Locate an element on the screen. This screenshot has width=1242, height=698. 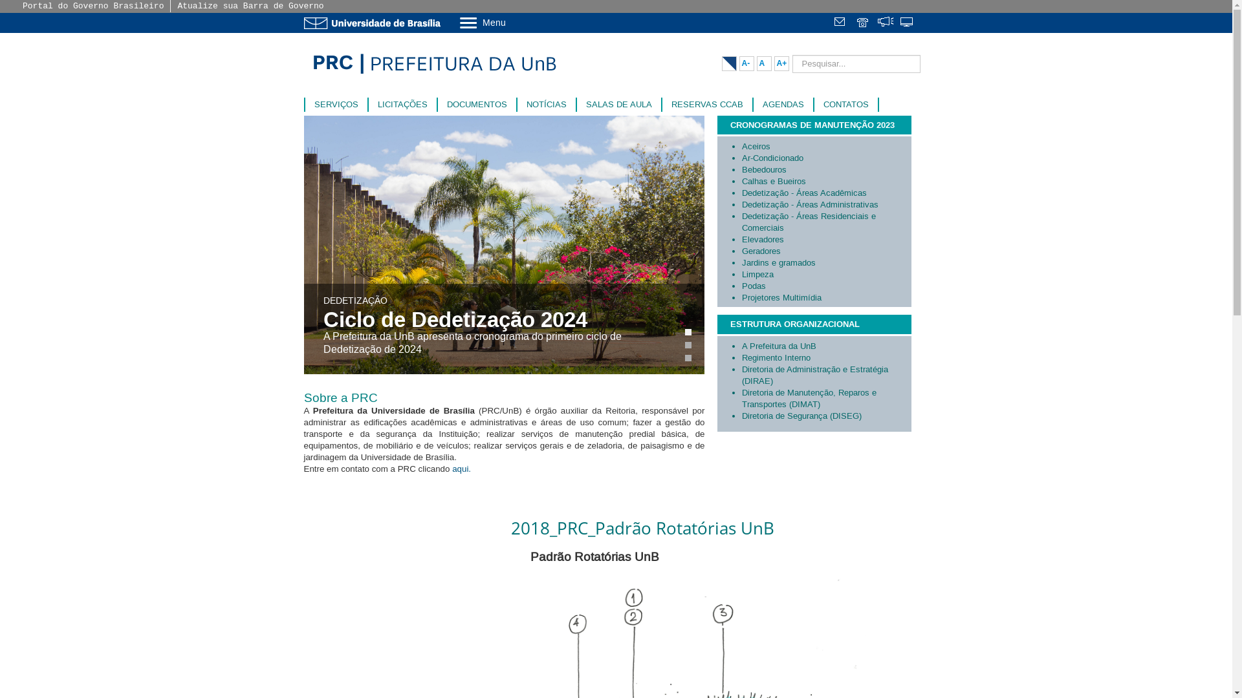
  is located at coordinates (841, 23).